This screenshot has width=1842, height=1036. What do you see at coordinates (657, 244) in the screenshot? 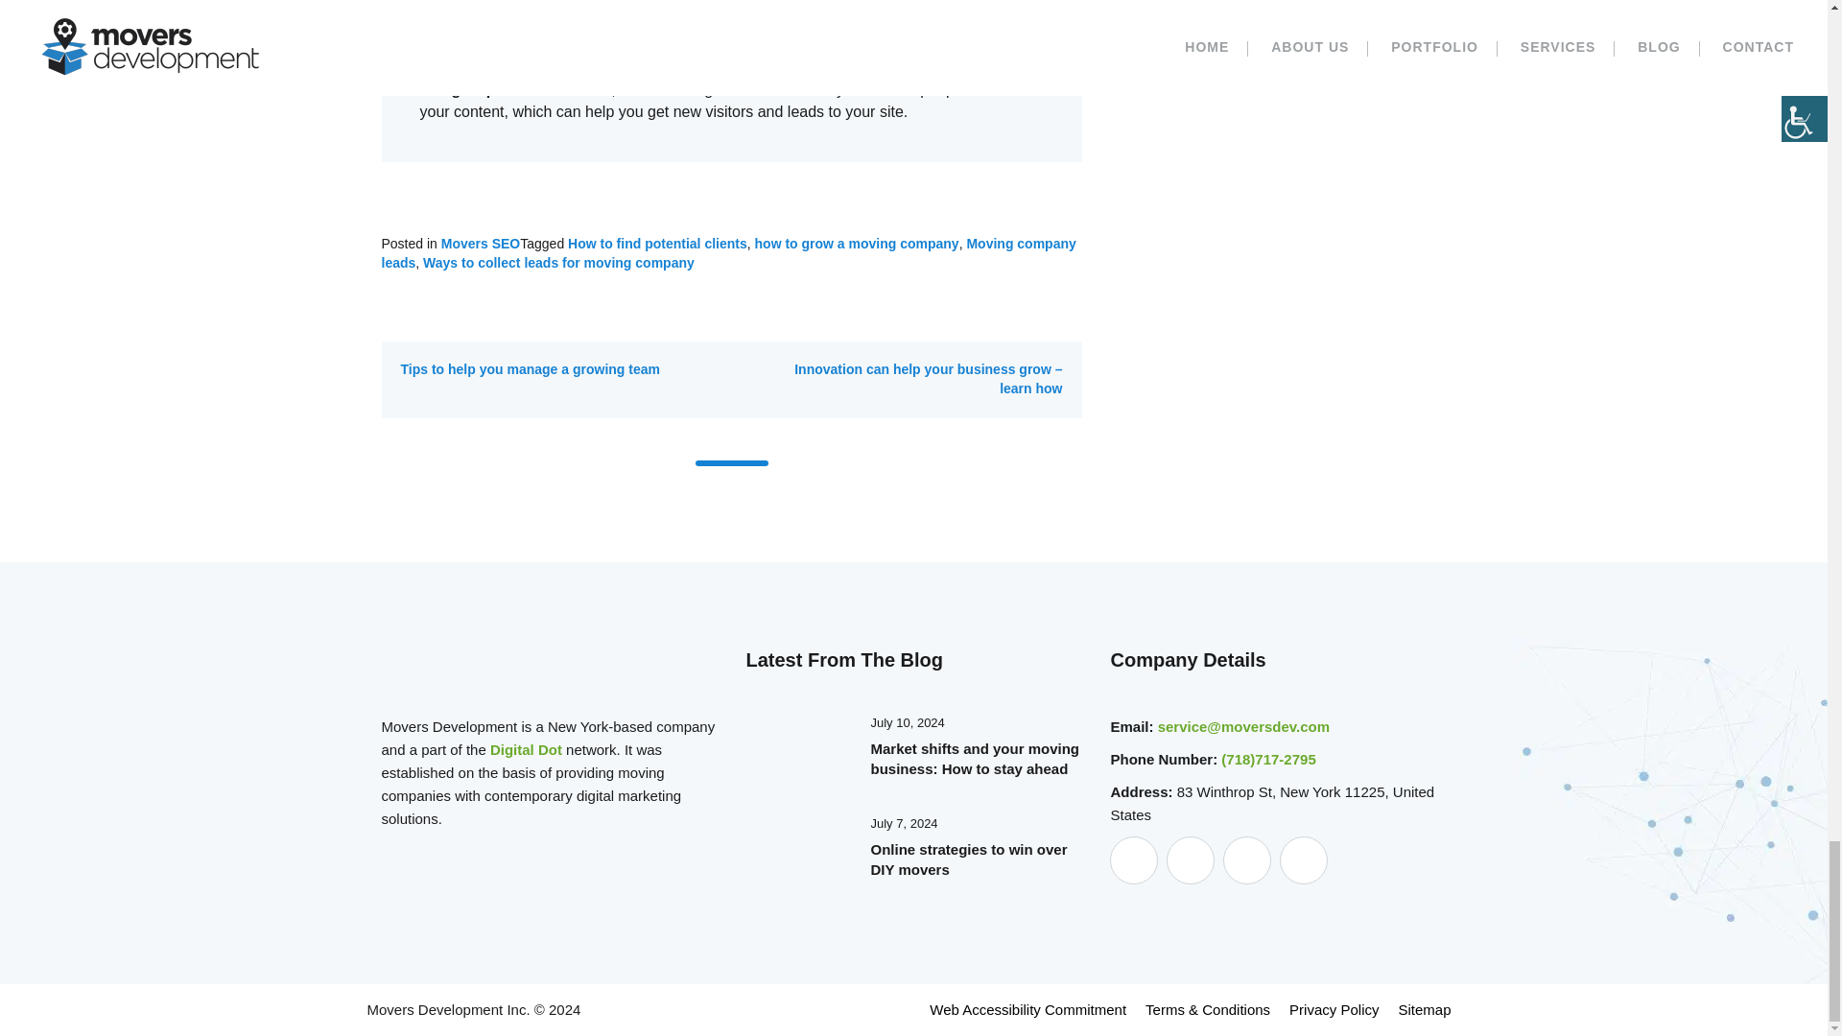
I see `How to find potential clients` at bounding box center [657, 244].